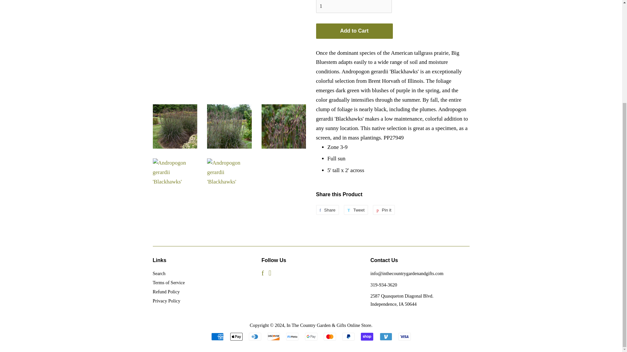  I want to click on Venmo, so click(385, 336).